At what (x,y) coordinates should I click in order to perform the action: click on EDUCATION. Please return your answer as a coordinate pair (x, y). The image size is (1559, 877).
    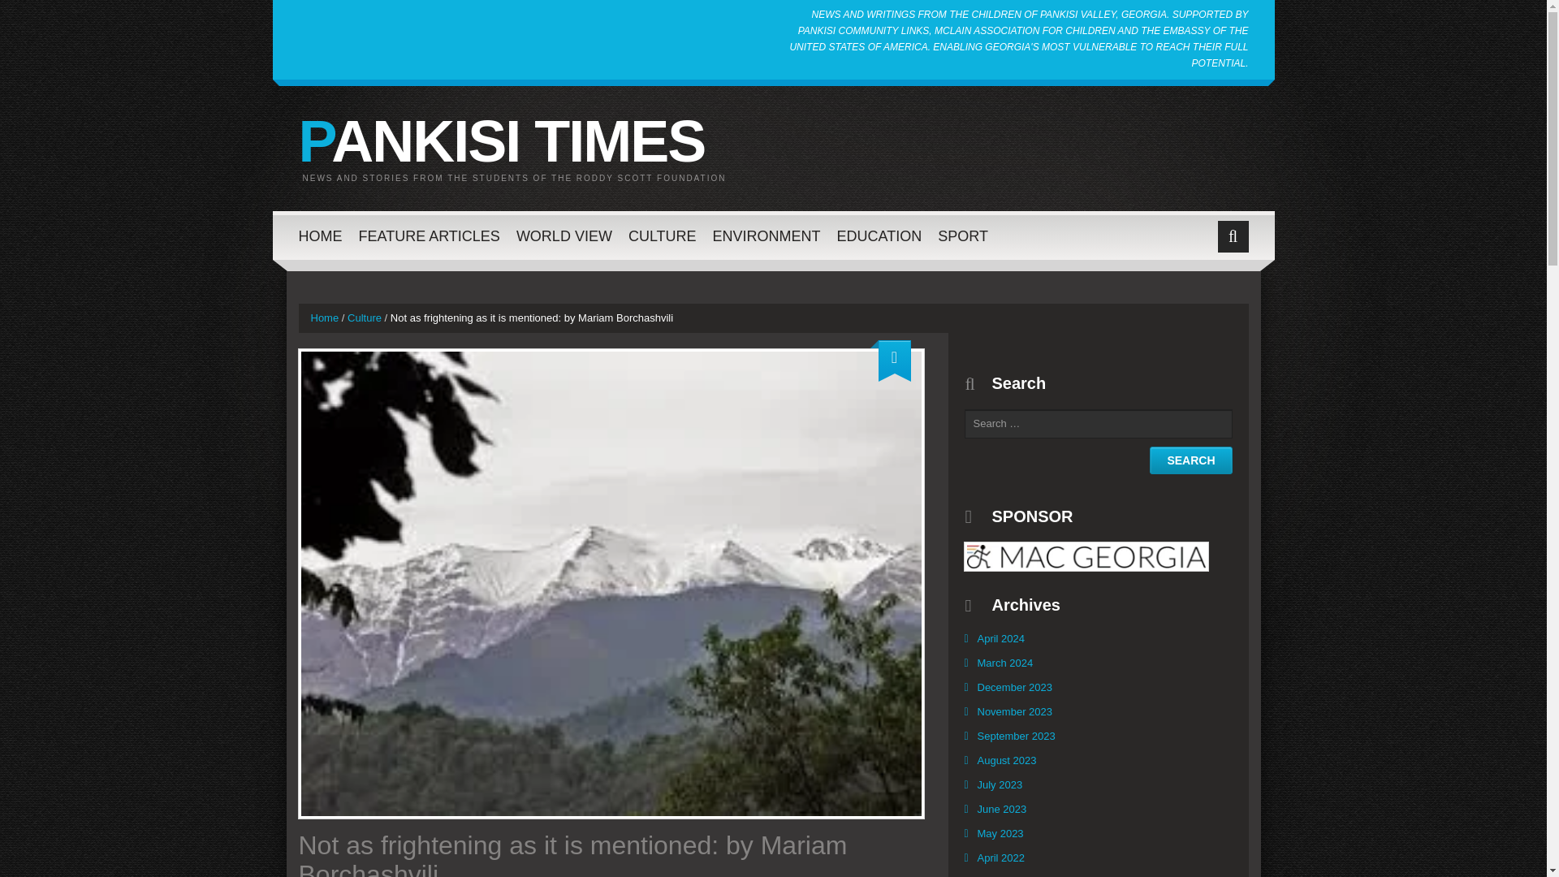
    Looking at the image, I should click on (880, 235).